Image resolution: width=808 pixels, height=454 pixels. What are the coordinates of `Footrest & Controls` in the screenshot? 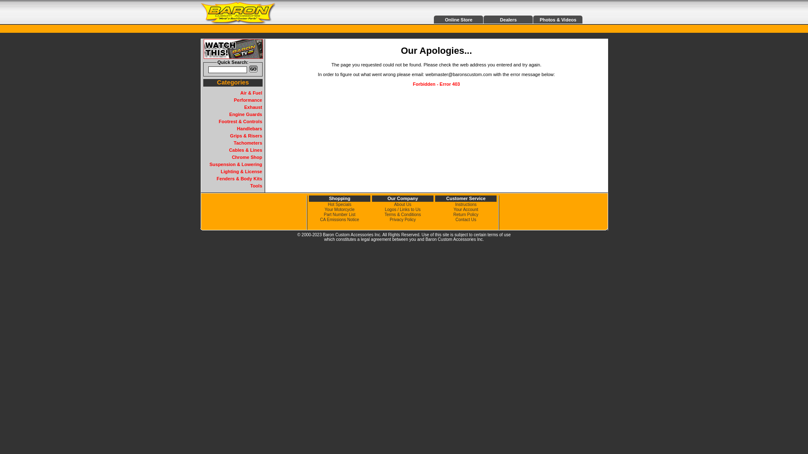 It's located at (241, 121).